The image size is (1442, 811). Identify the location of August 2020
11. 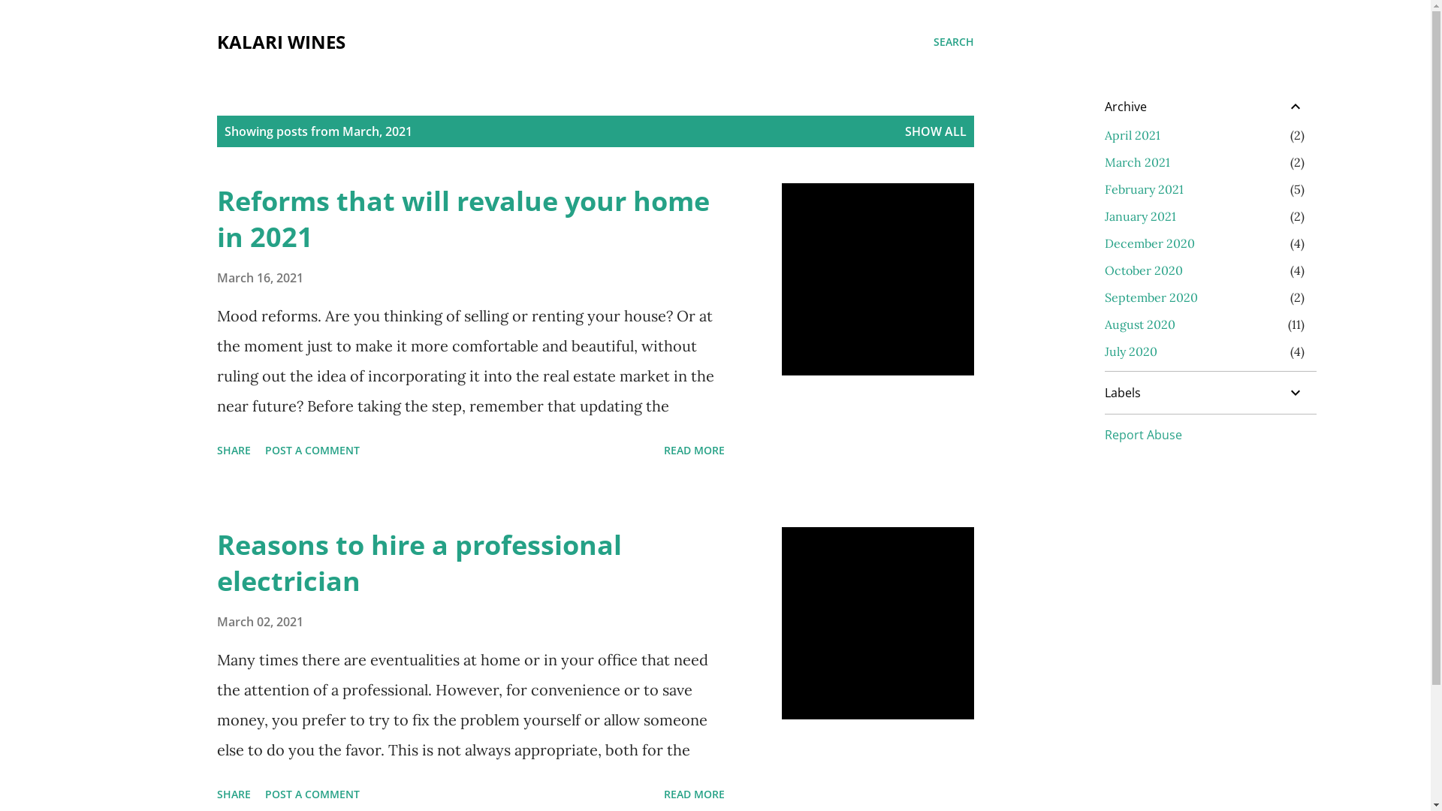
(1139, 324).